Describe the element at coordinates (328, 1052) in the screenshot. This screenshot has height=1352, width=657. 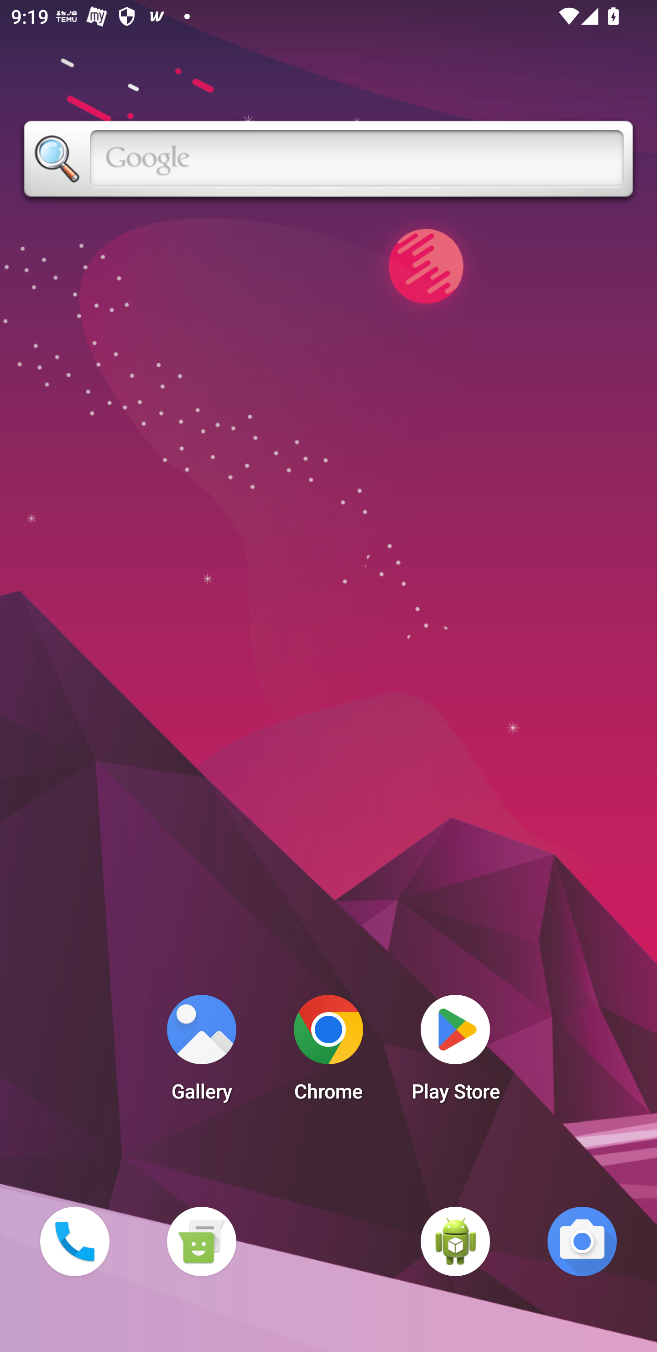
I see `Chrome` at that location.